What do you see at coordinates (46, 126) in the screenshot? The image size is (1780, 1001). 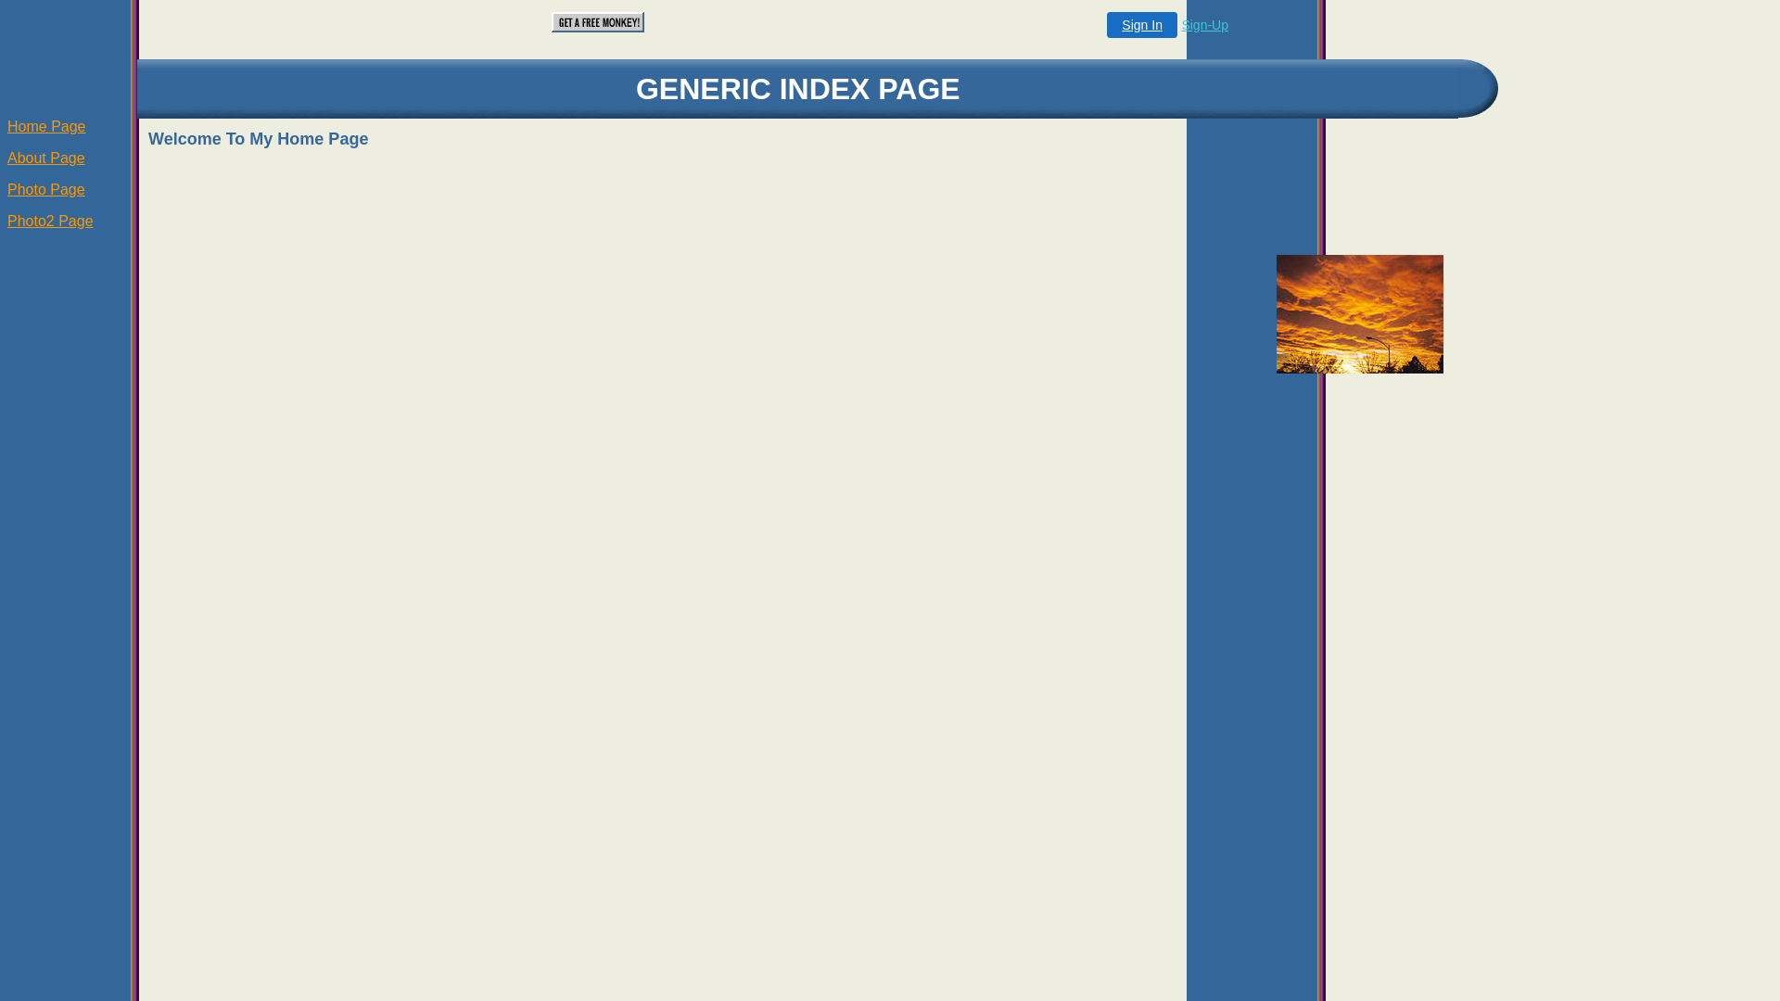 I see `Home Page` at bounding box center [46, 126].